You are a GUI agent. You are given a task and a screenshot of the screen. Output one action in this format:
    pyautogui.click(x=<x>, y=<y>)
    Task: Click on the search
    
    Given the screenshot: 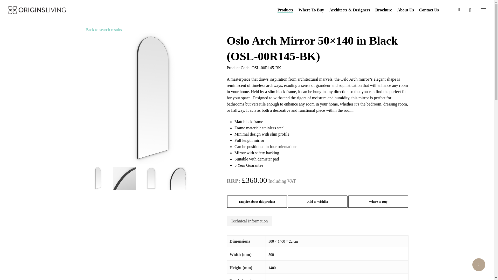 What is the action you would take?
    pyautogui.click(x=470, y=10)
    